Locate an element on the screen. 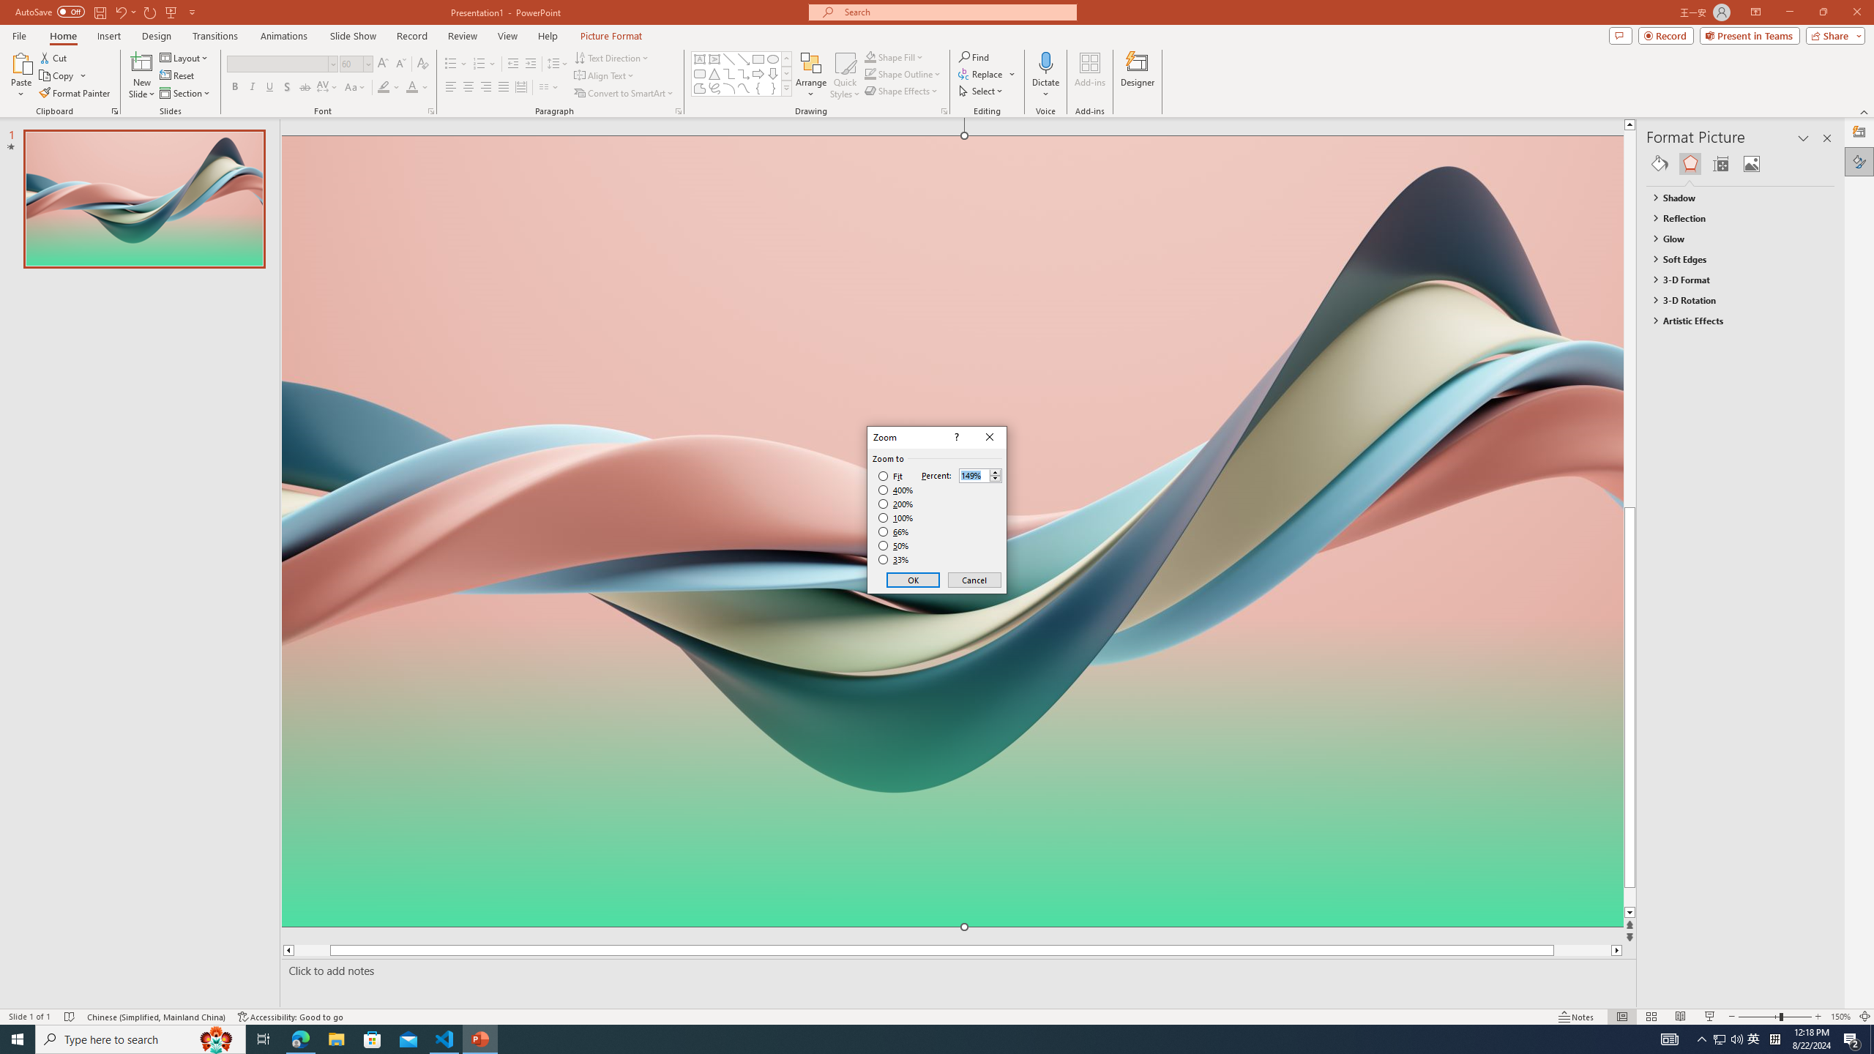 This screenshot has height=1054, width=1874. Less is located at coordinates (995, 479).